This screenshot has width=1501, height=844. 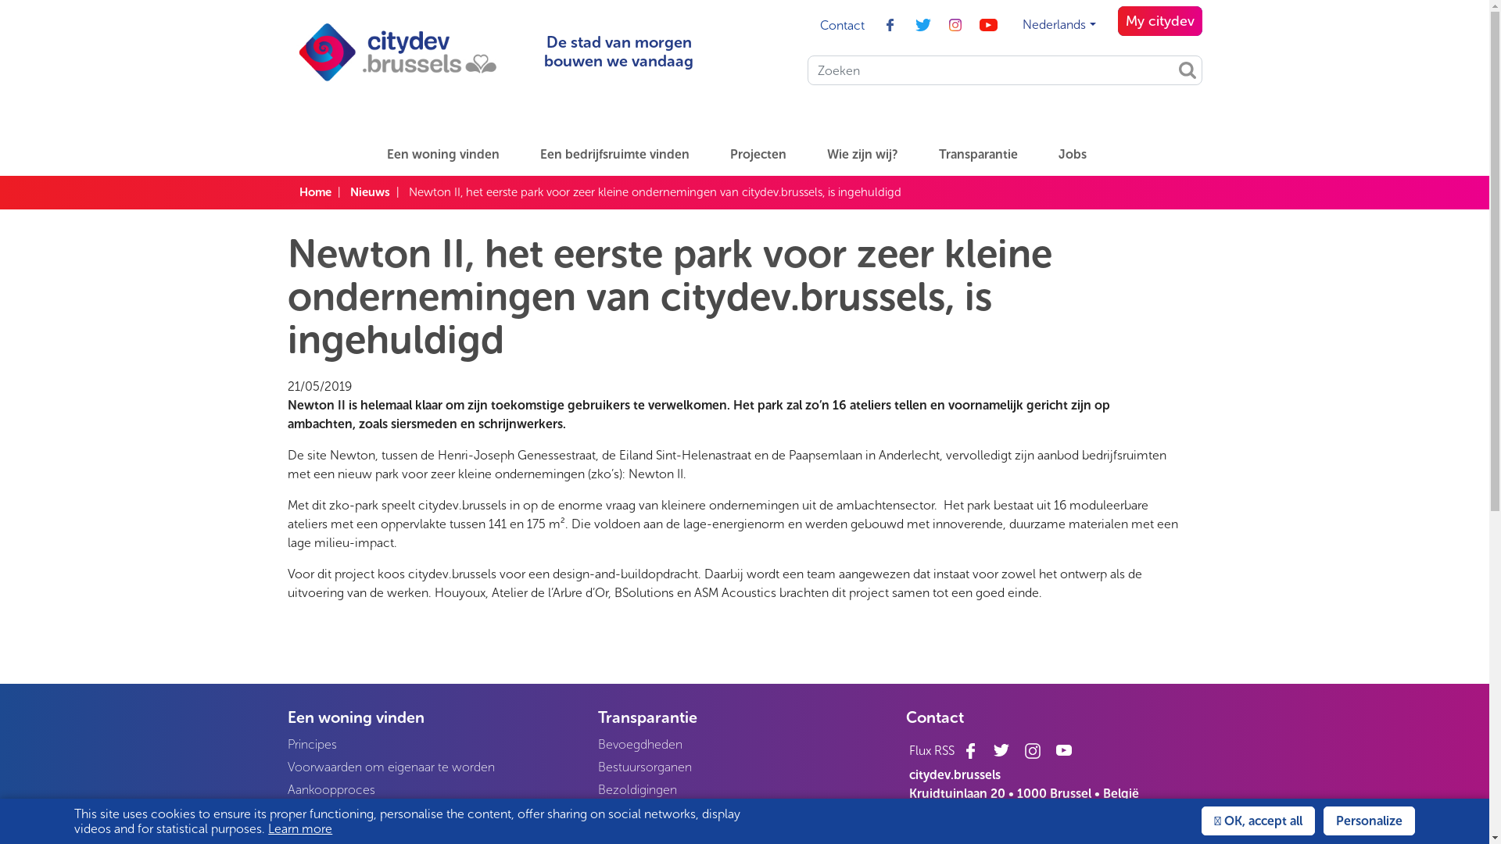 I want to click on Transparantie, so click(x=742, y=716).